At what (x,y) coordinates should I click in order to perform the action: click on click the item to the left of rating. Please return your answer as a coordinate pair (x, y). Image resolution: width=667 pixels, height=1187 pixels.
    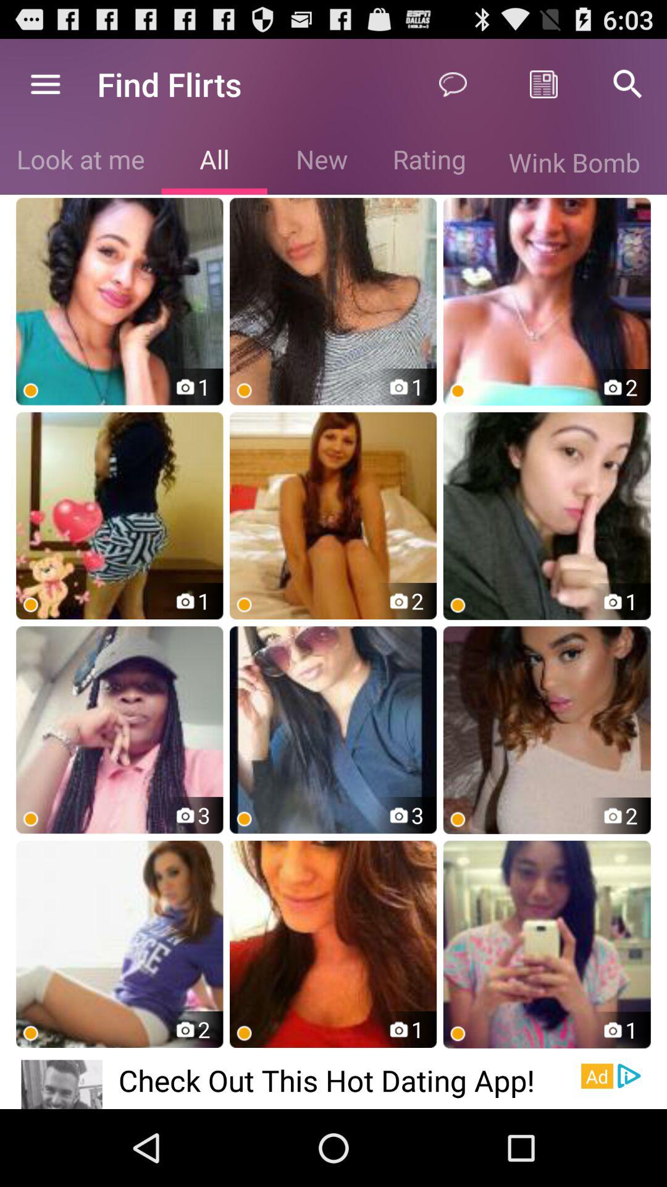
    Looking at the image, I should click on (321, 162).